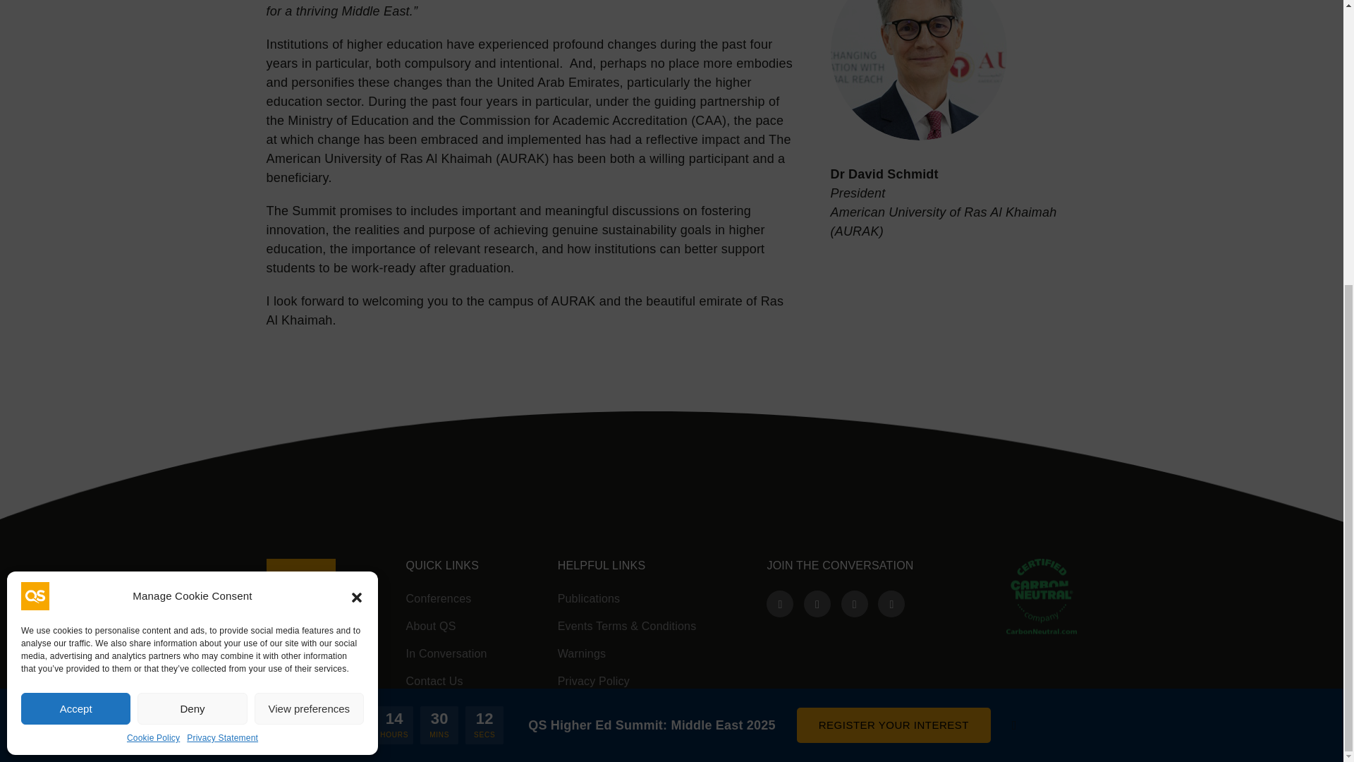 The height and width of the screenshot is (762, 1354). Describe the element at coordinates (222, 289) in the screenshot. I see `Privacy Statement` at that location.